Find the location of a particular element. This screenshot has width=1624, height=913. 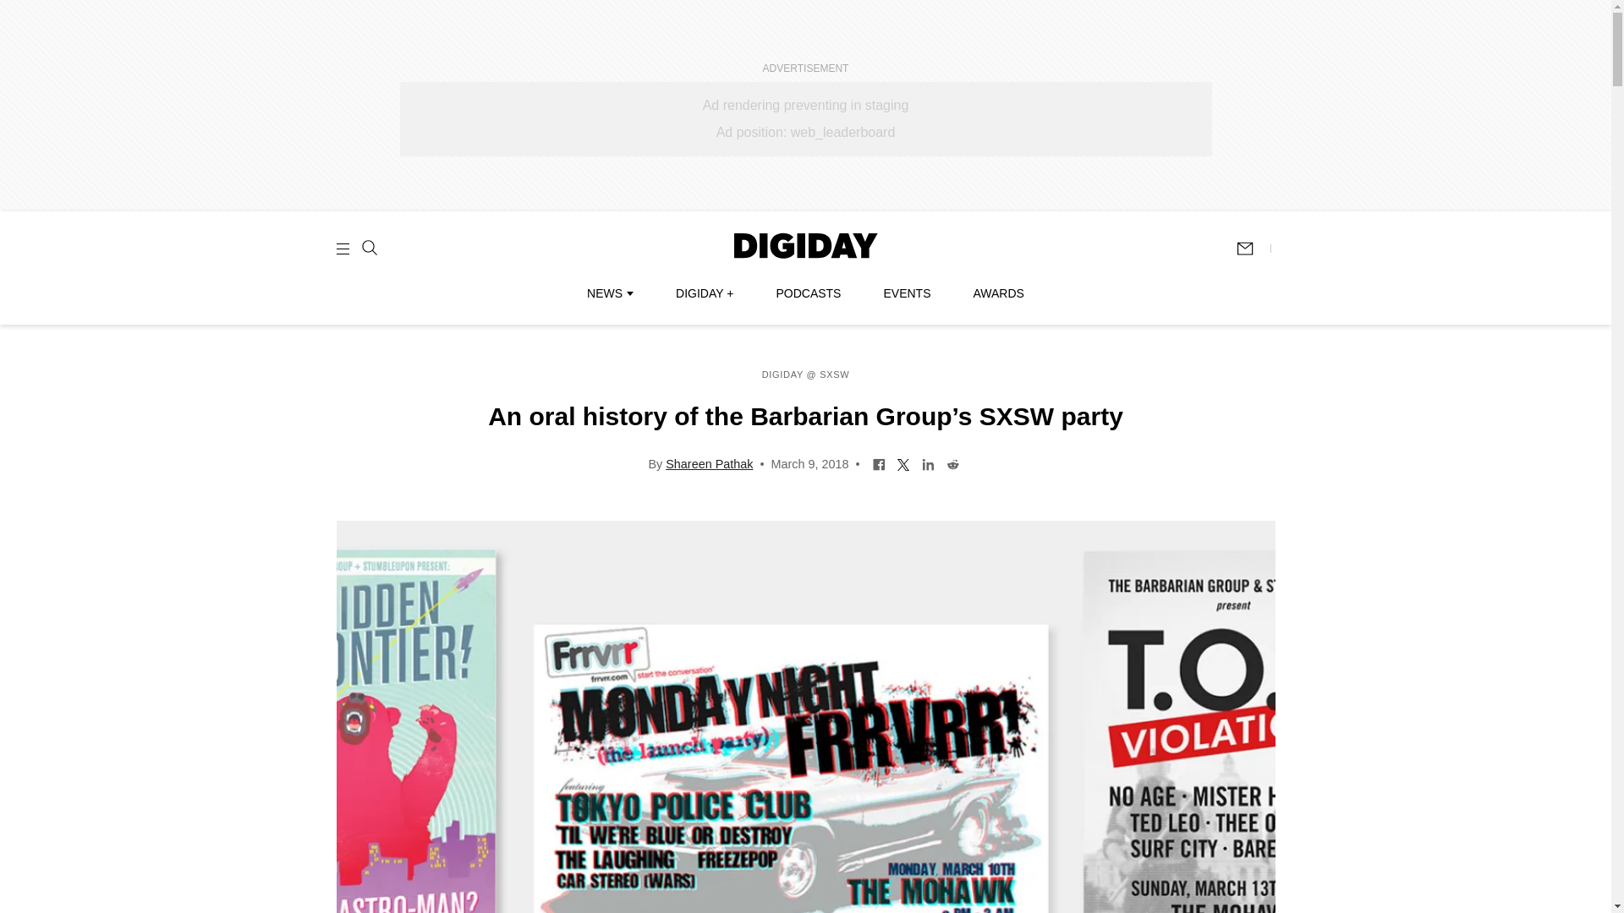

AWARDS is located at coordinates (998, 293).